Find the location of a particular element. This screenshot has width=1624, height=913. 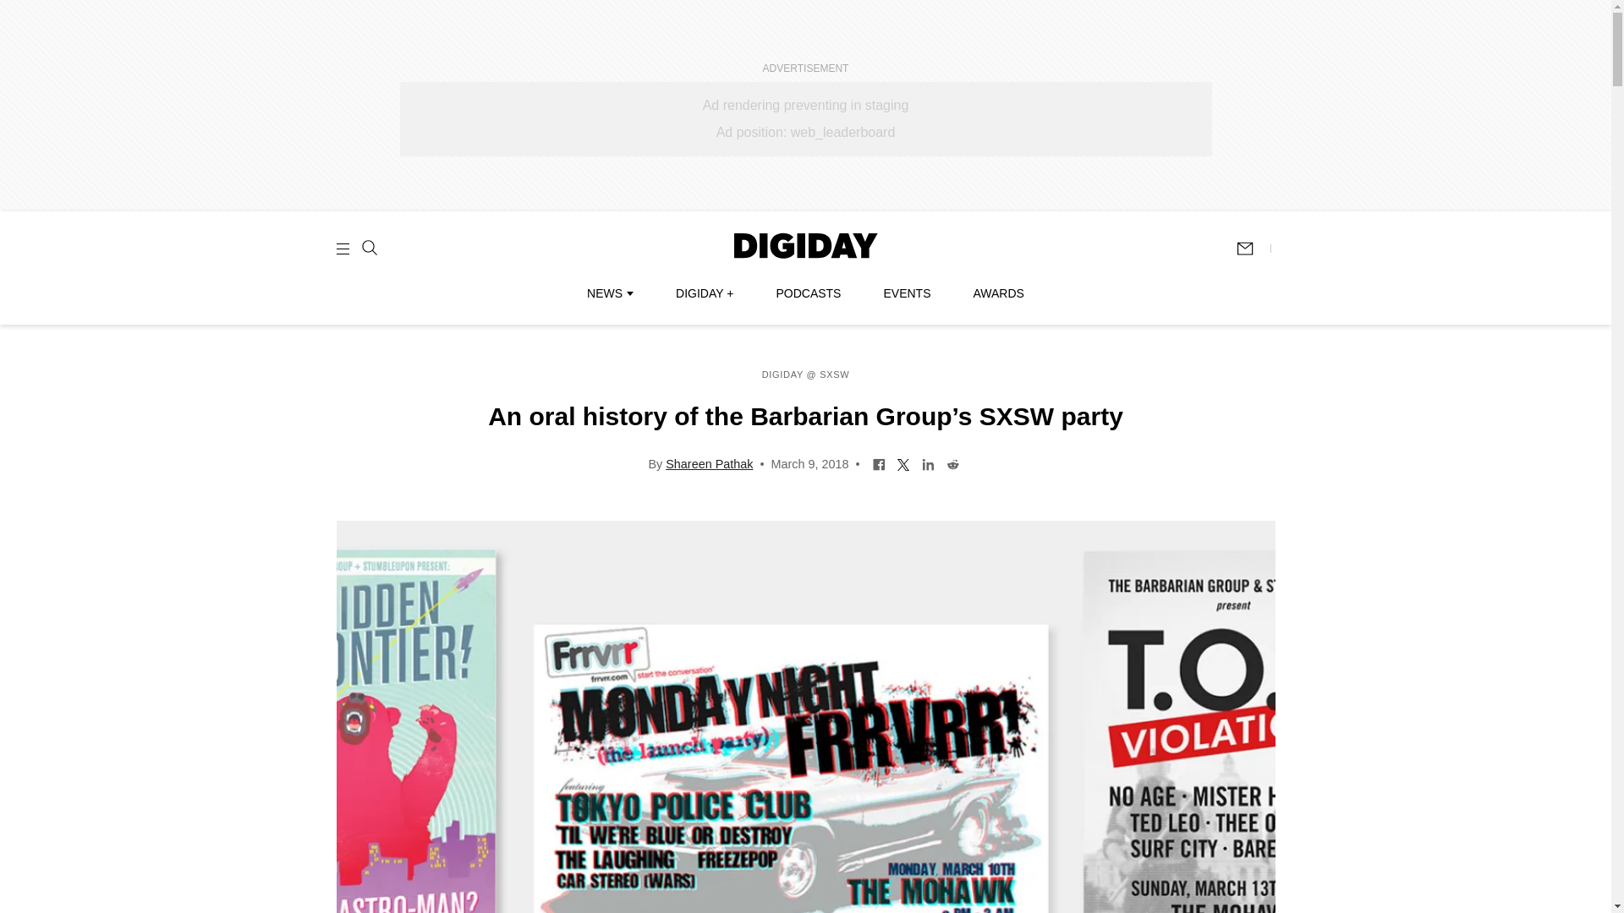

AWARDS is located at coordinates (998, 293).